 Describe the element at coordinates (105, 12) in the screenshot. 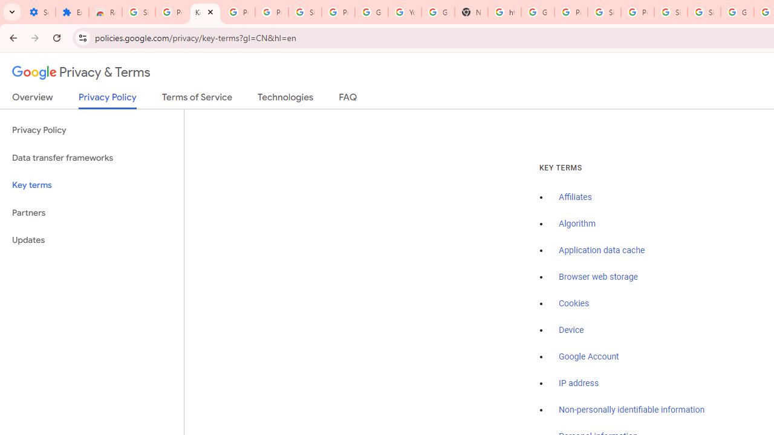

I see `Reviews: Helix Fruit Jump Arcade Game` at that location.